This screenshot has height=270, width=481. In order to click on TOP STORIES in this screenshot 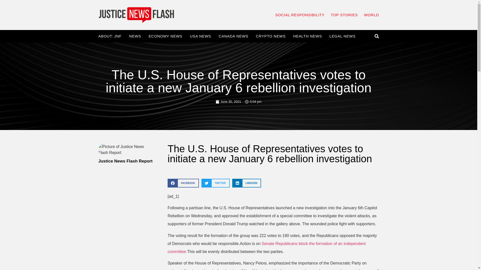, I will do `click(344, 15)`.